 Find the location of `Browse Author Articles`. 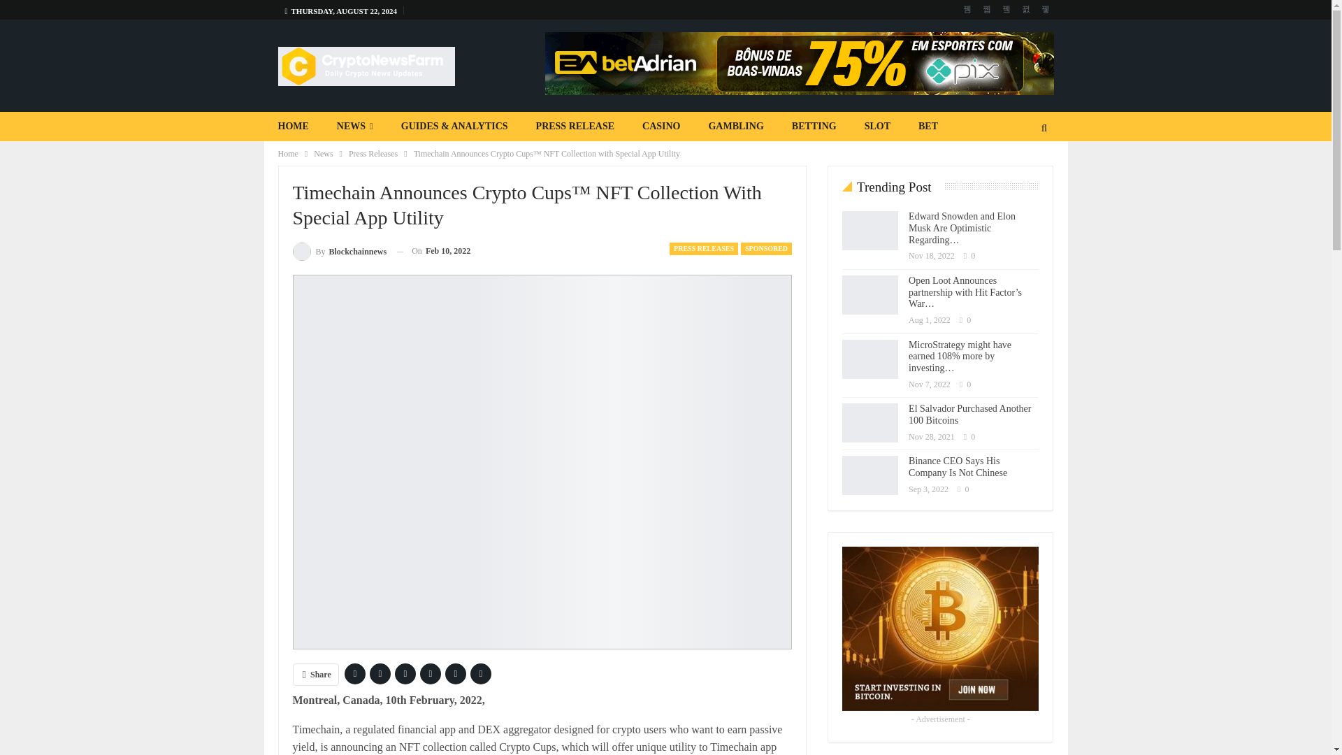

Browse Author Articles is located at coordinates (339, 250).